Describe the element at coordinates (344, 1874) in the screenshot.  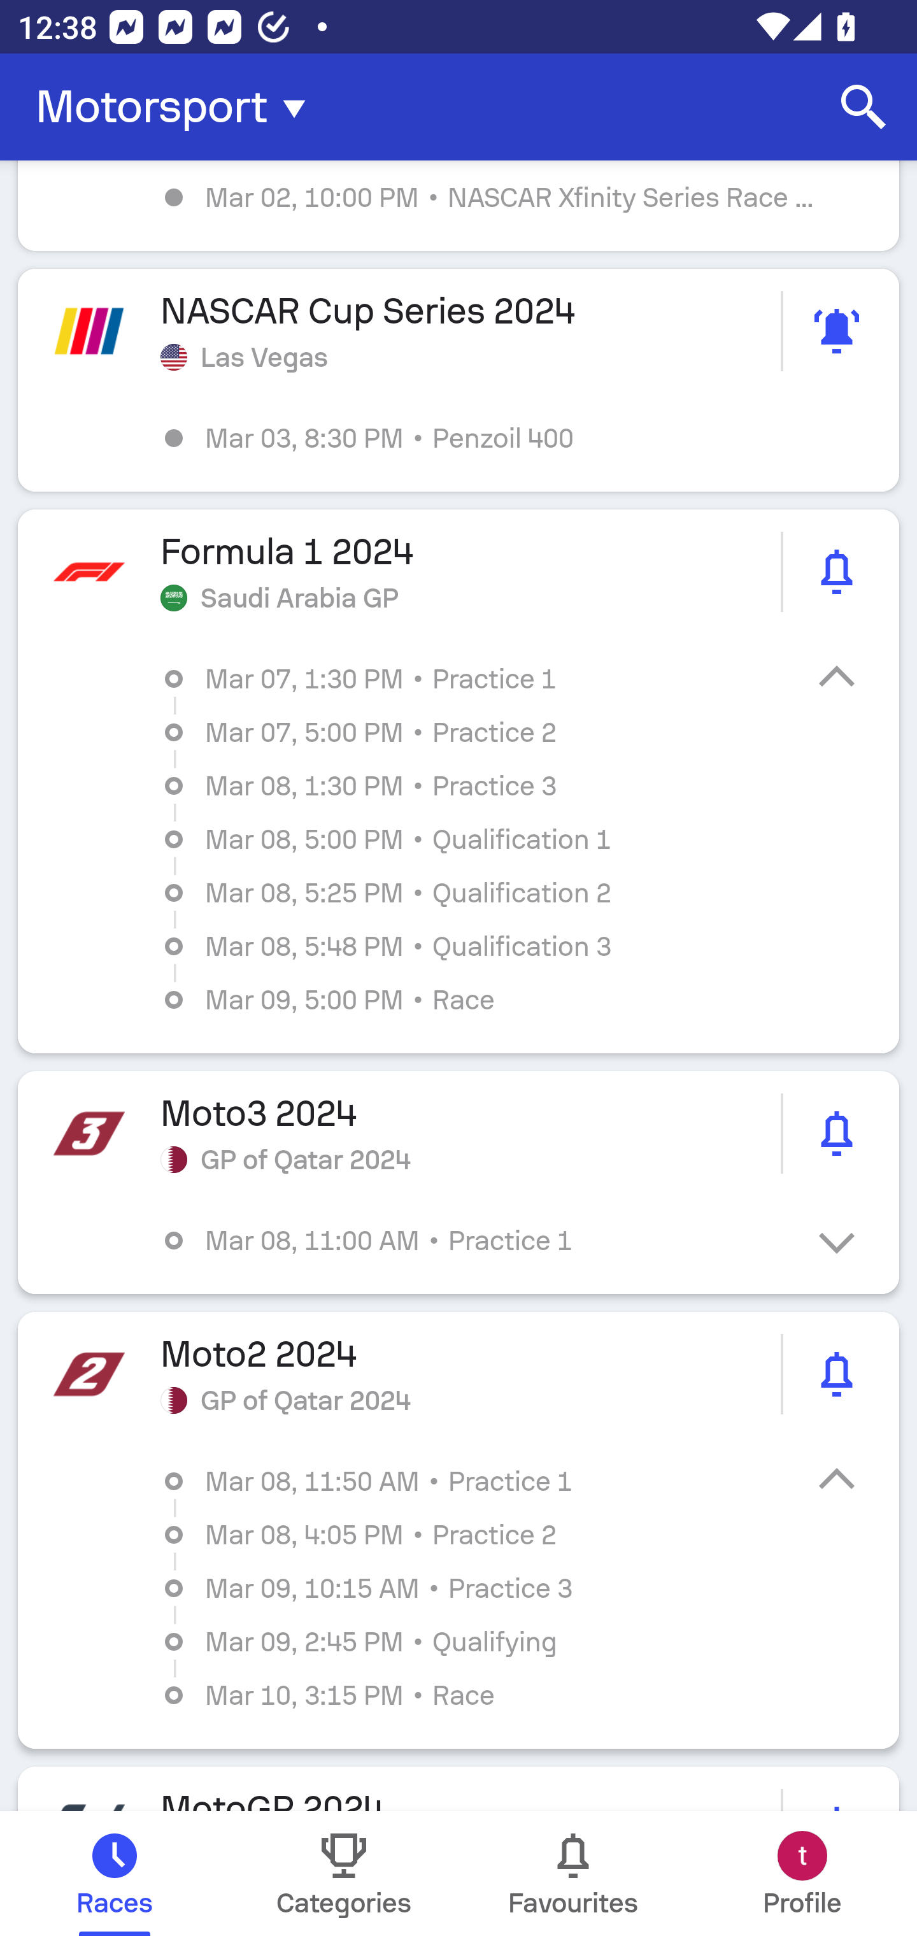
I see `Categories` at that location.